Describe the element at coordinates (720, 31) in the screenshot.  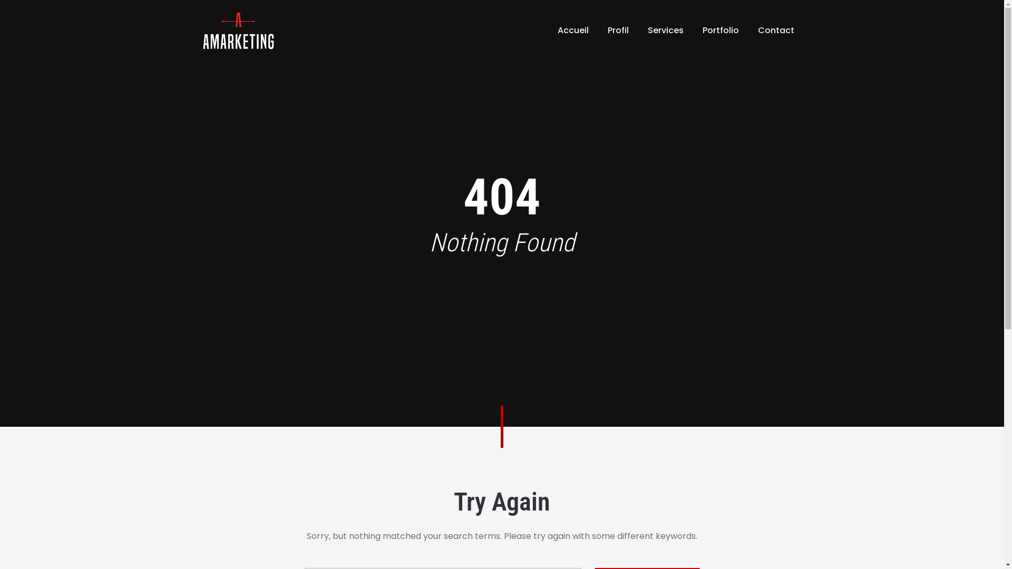
I see `Portfolio` at that location.